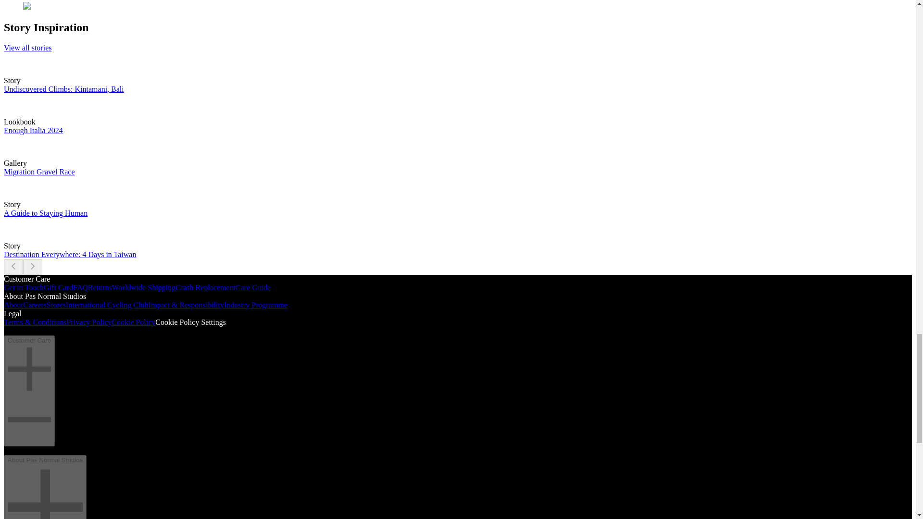  I want to click on Enough Italia 2024, so click(33, 130).